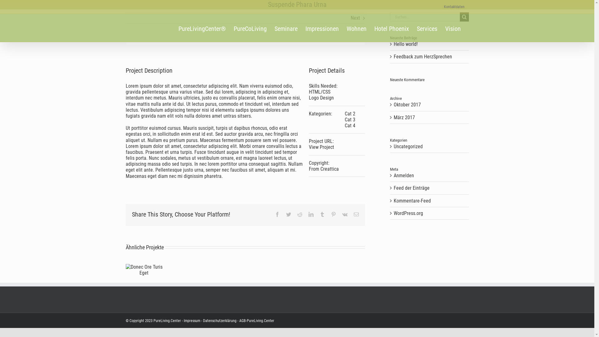 The image size is (599, 337). Describe the element at coordinates (321, 147) in the screenshot. I see `View Project` at that location.